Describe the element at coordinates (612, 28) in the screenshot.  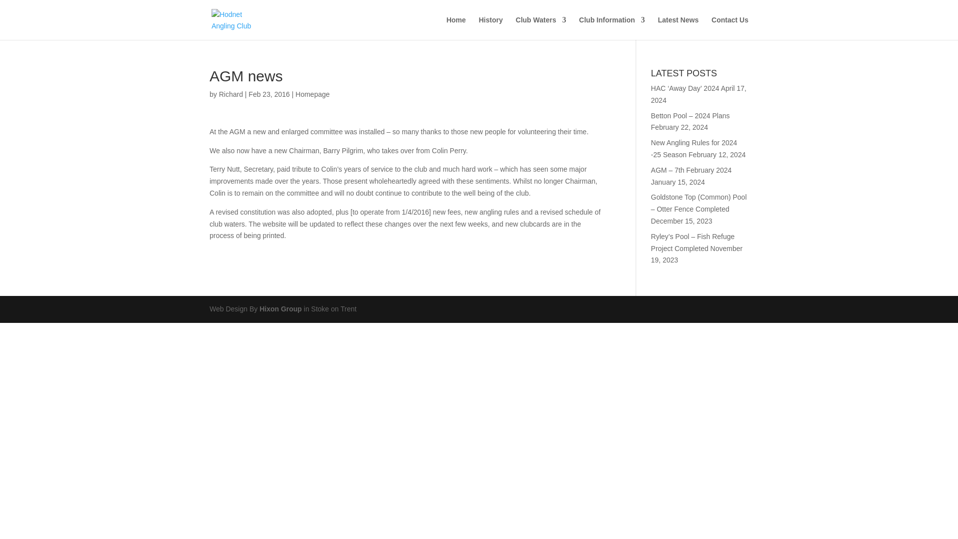
I see `Club Information` at that location.